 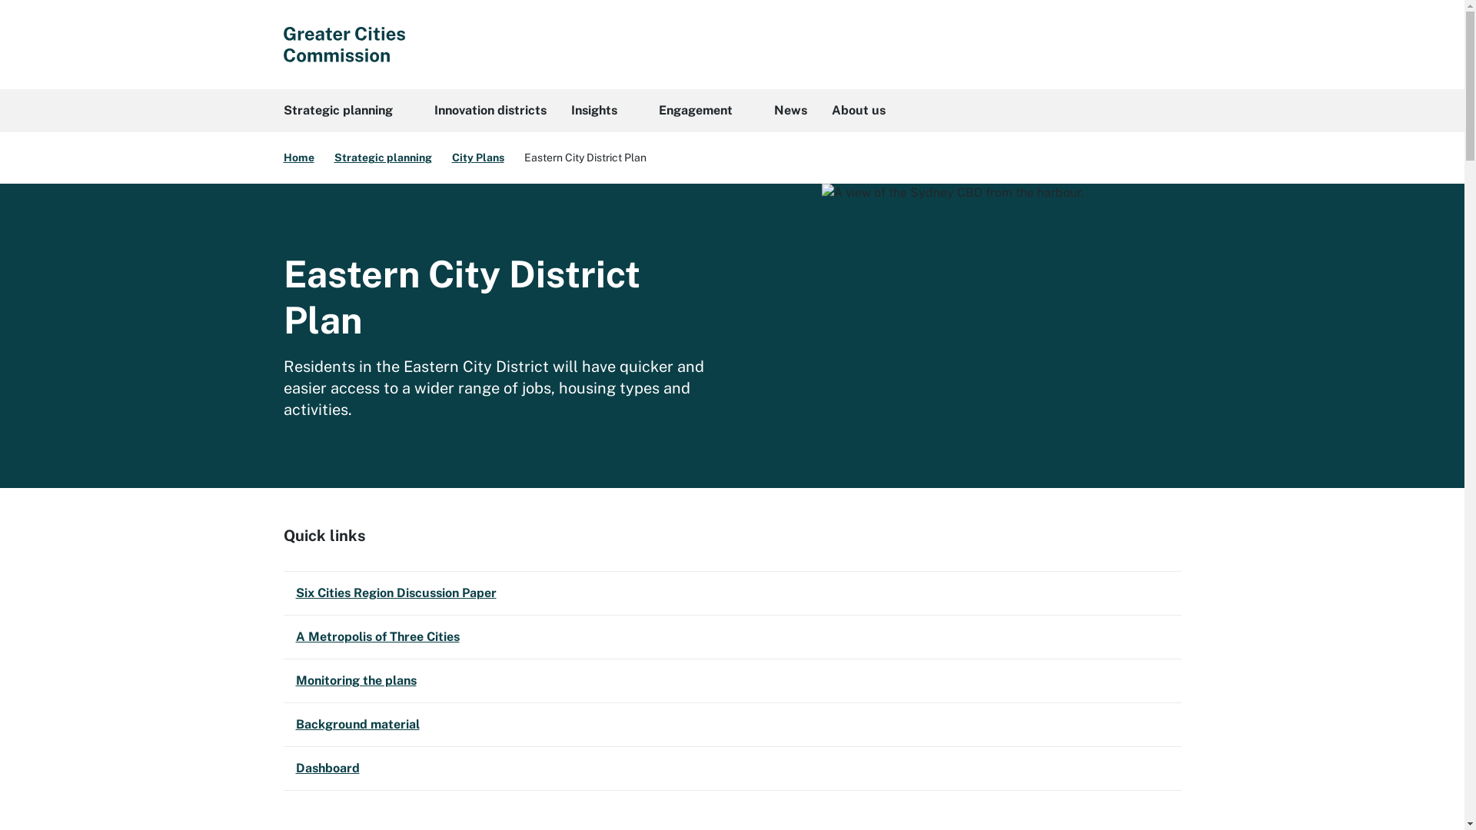 I want to click on Six Cities Region Discussion Paper, so click(x=732, y=593).